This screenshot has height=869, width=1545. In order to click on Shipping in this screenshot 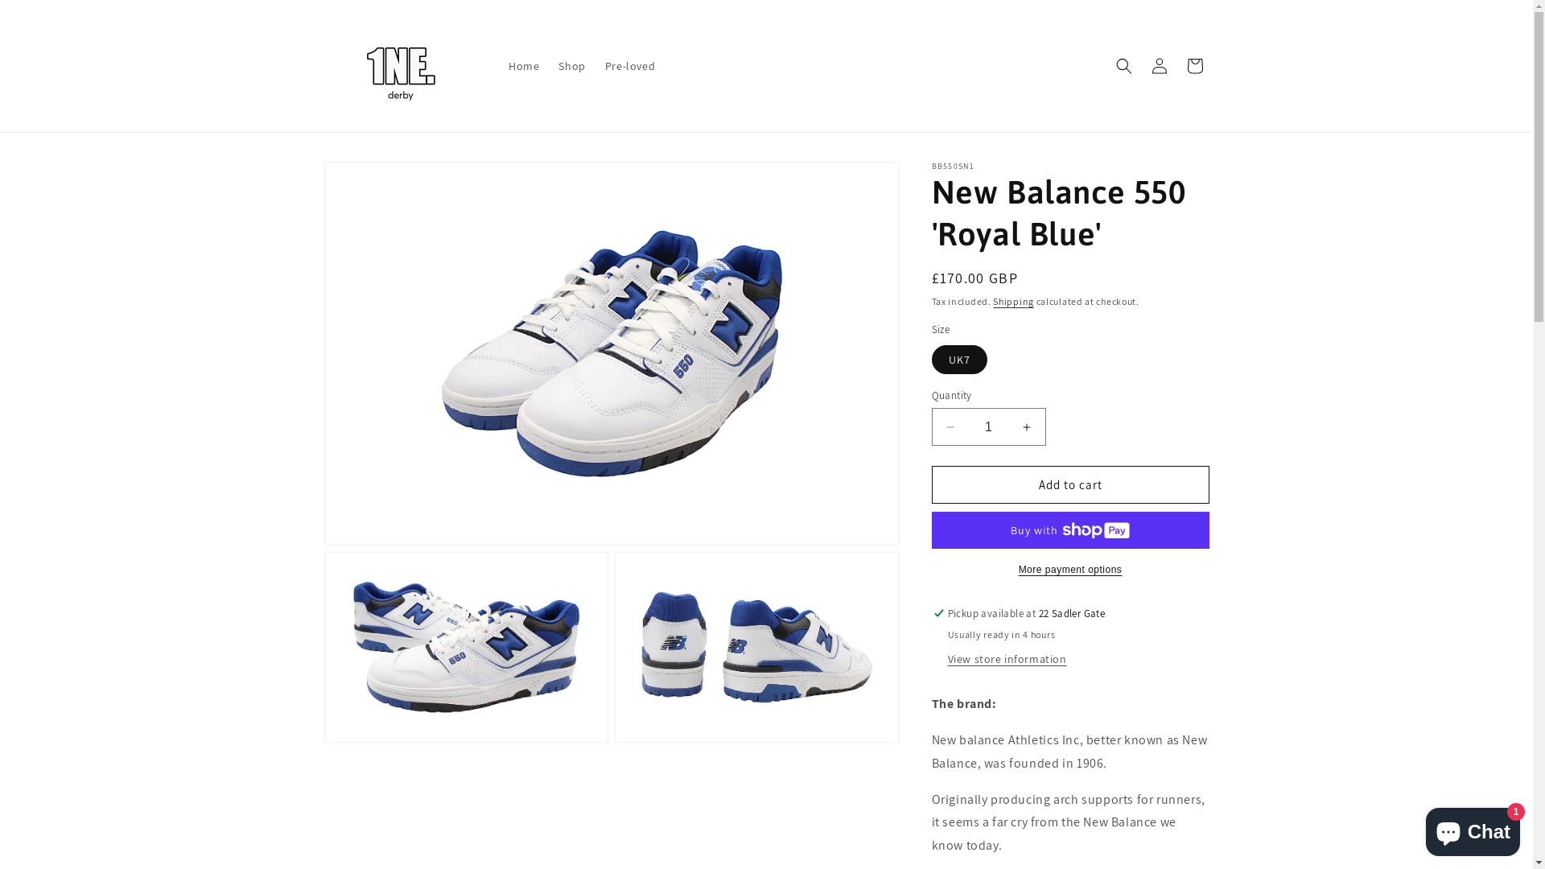, I will do `click(1014, 301)`.